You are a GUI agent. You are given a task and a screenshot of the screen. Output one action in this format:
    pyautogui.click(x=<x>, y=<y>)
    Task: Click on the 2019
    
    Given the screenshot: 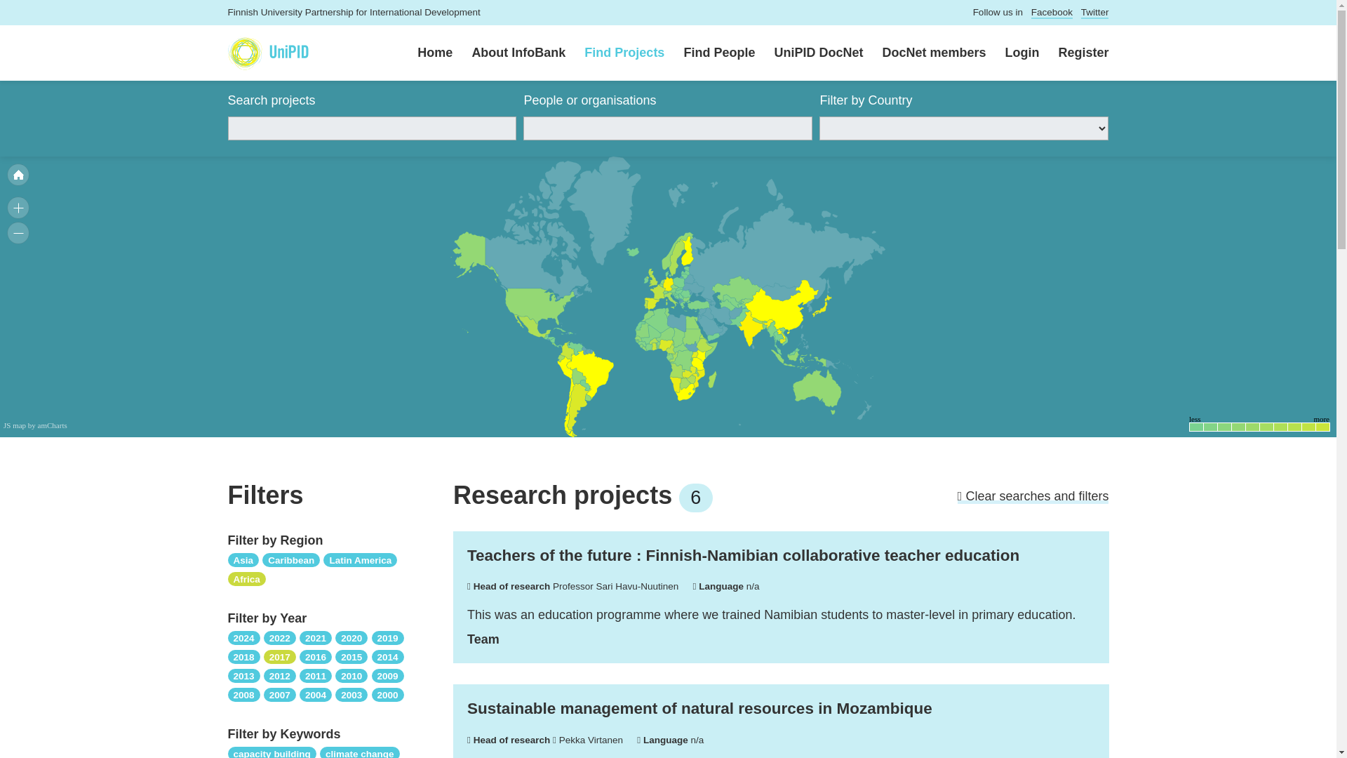 What is the action you would take?
    pyautogui.click(x=387, y=637)
    